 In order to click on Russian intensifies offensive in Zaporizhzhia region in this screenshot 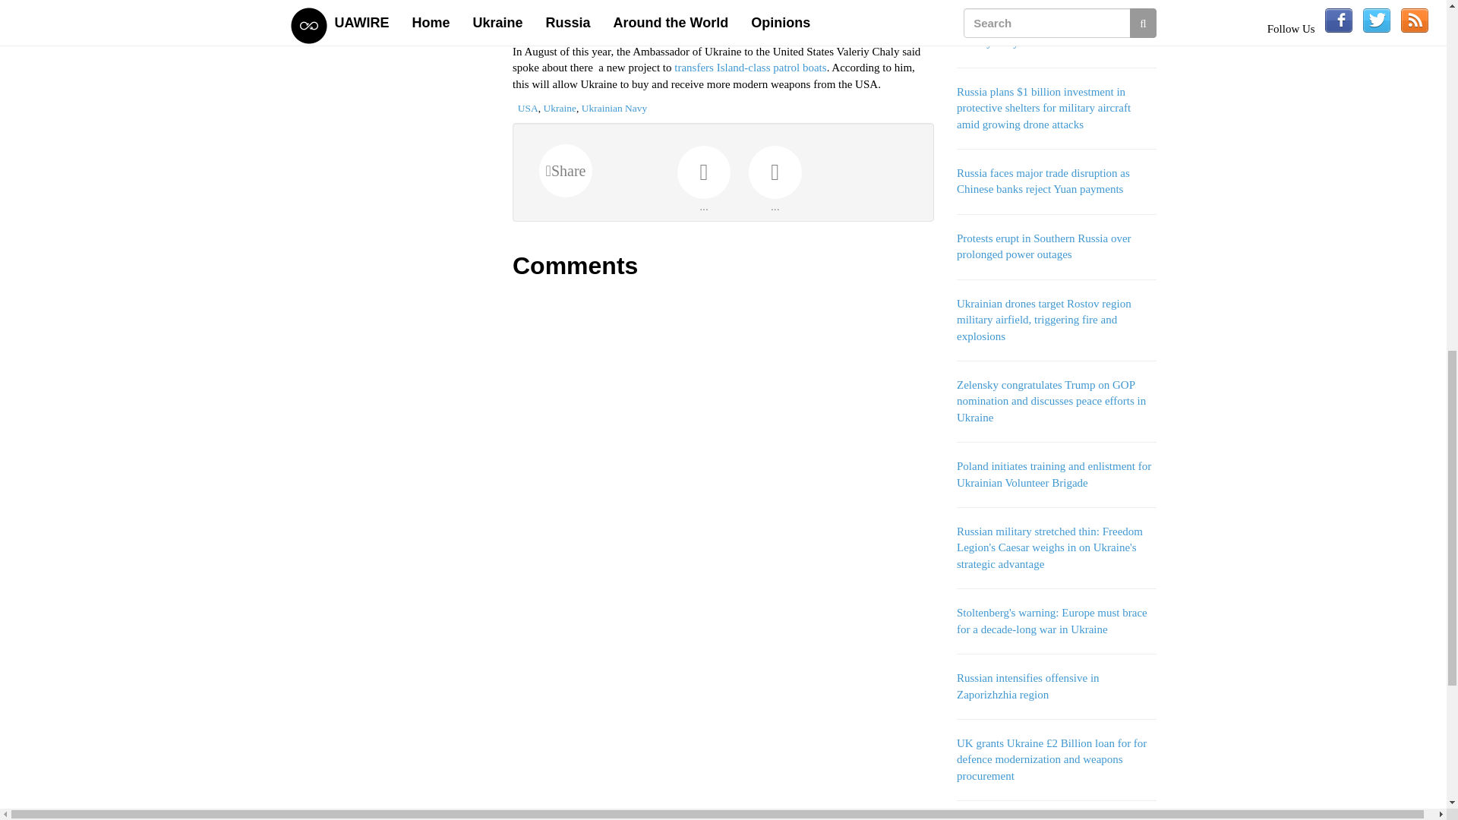, I will do `click(1027, 686)`.